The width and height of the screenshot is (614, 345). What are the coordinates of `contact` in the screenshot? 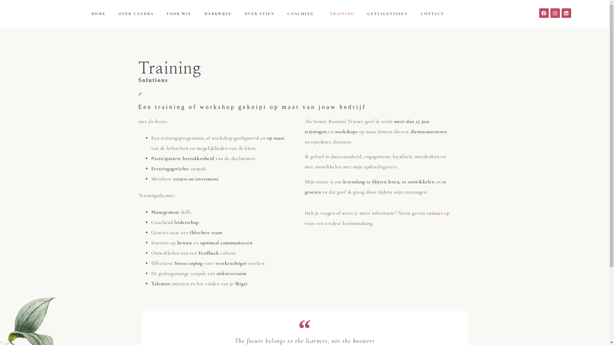 It's located at (435, 213).